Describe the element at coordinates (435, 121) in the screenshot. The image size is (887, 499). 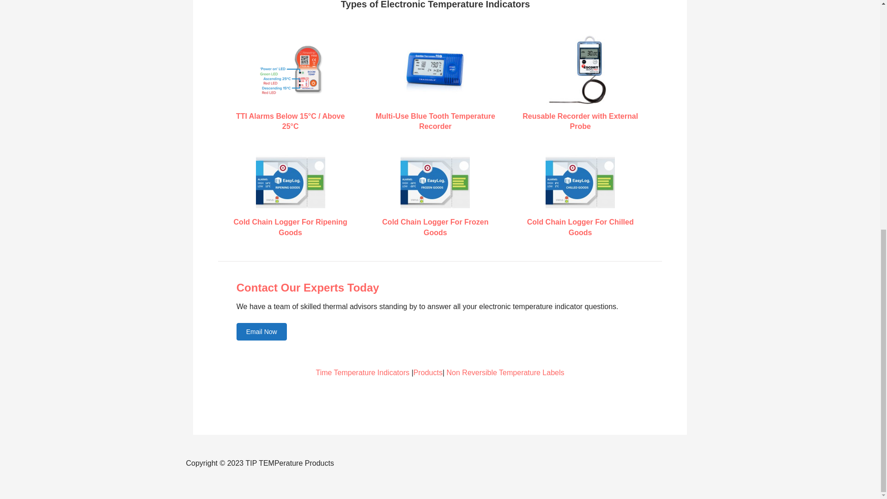
I see `Multi-Use Blue Tooth Temperature Recorder` at that location.